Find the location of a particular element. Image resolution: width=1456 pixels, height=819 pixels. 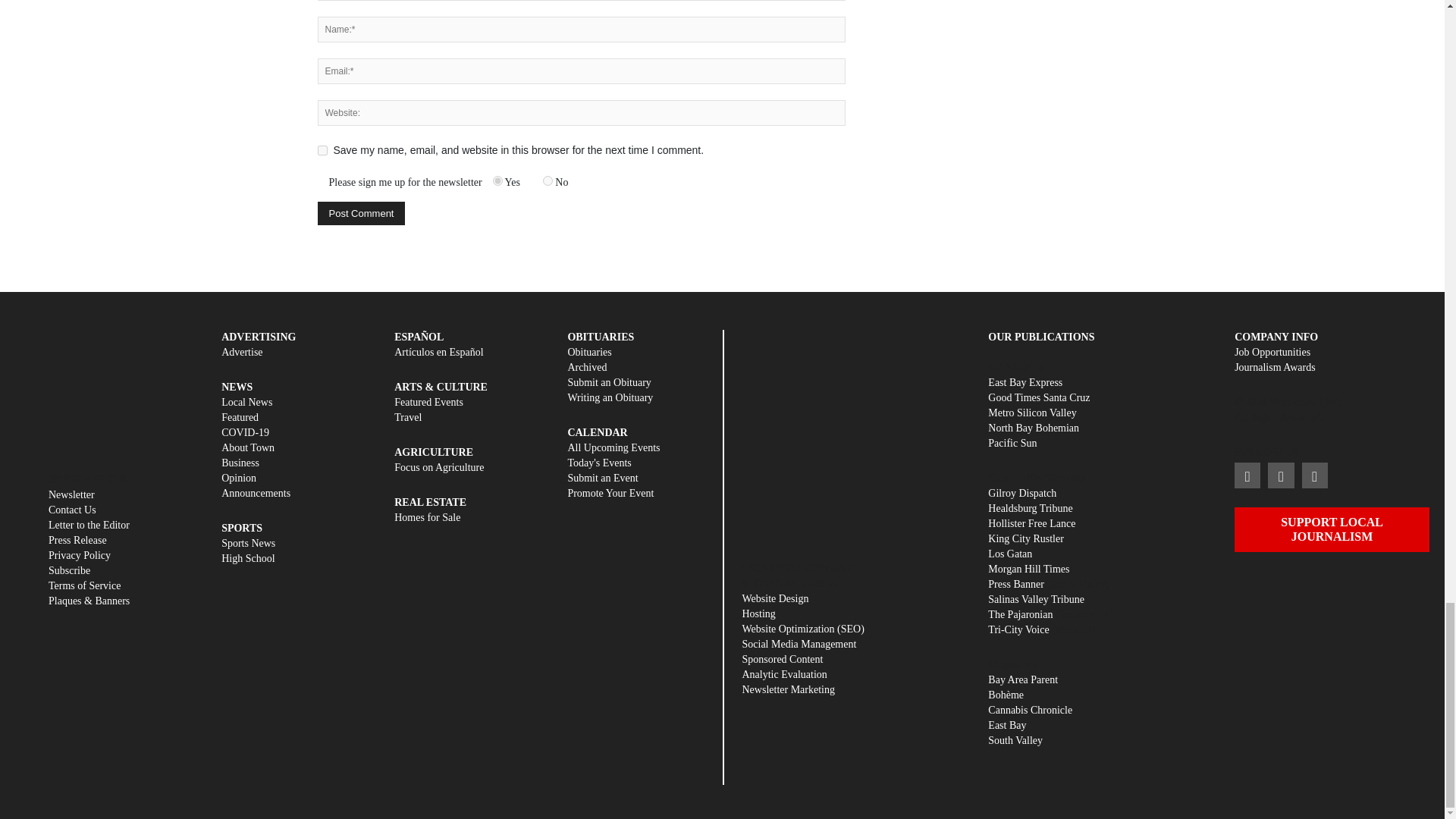

No is located at coordinates (548, 180).